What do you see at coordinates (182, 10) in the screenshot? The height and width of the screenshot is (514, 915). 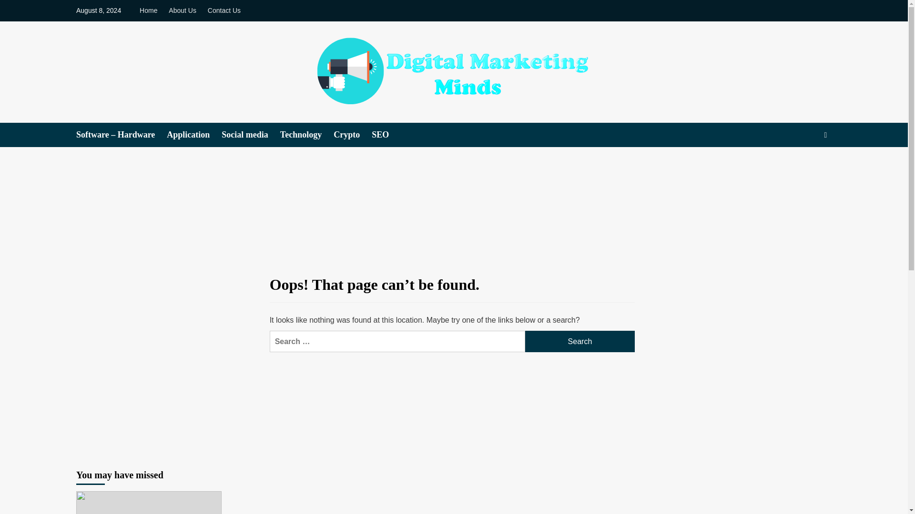 I see `About Us` at bounding box center [182, 10].